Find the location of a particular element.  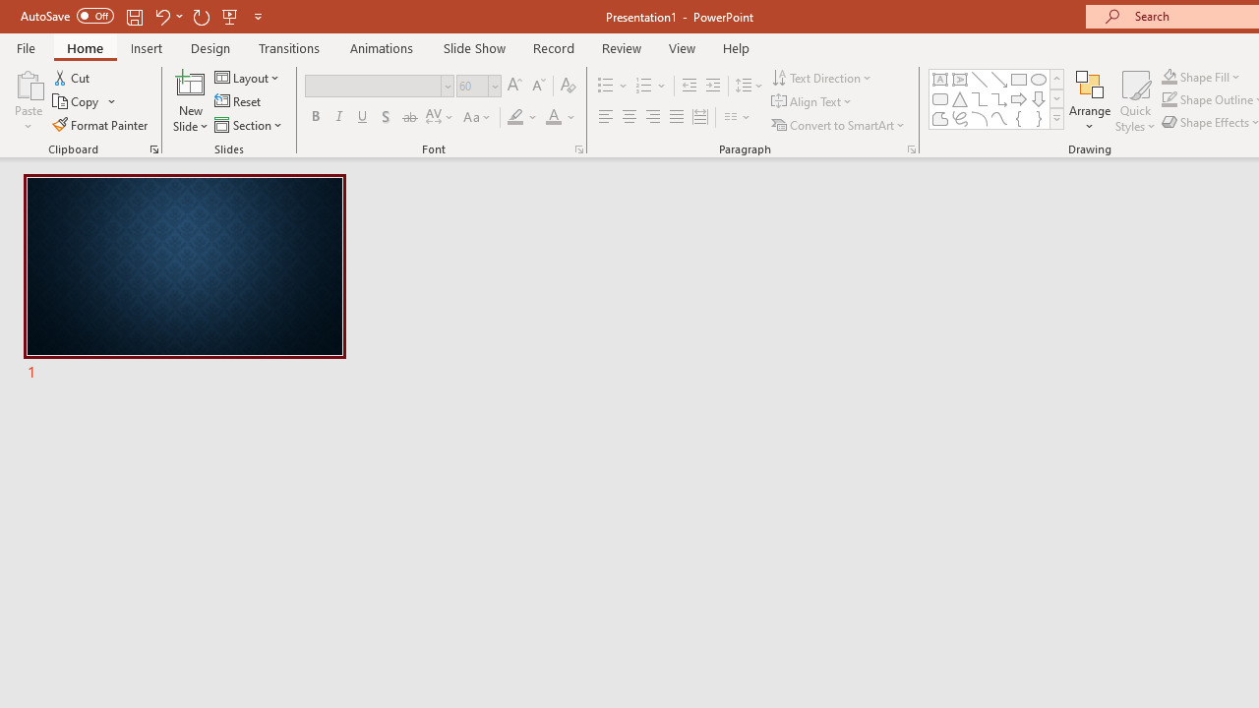

Arrow: Down is located at coordinates (1039, 98).